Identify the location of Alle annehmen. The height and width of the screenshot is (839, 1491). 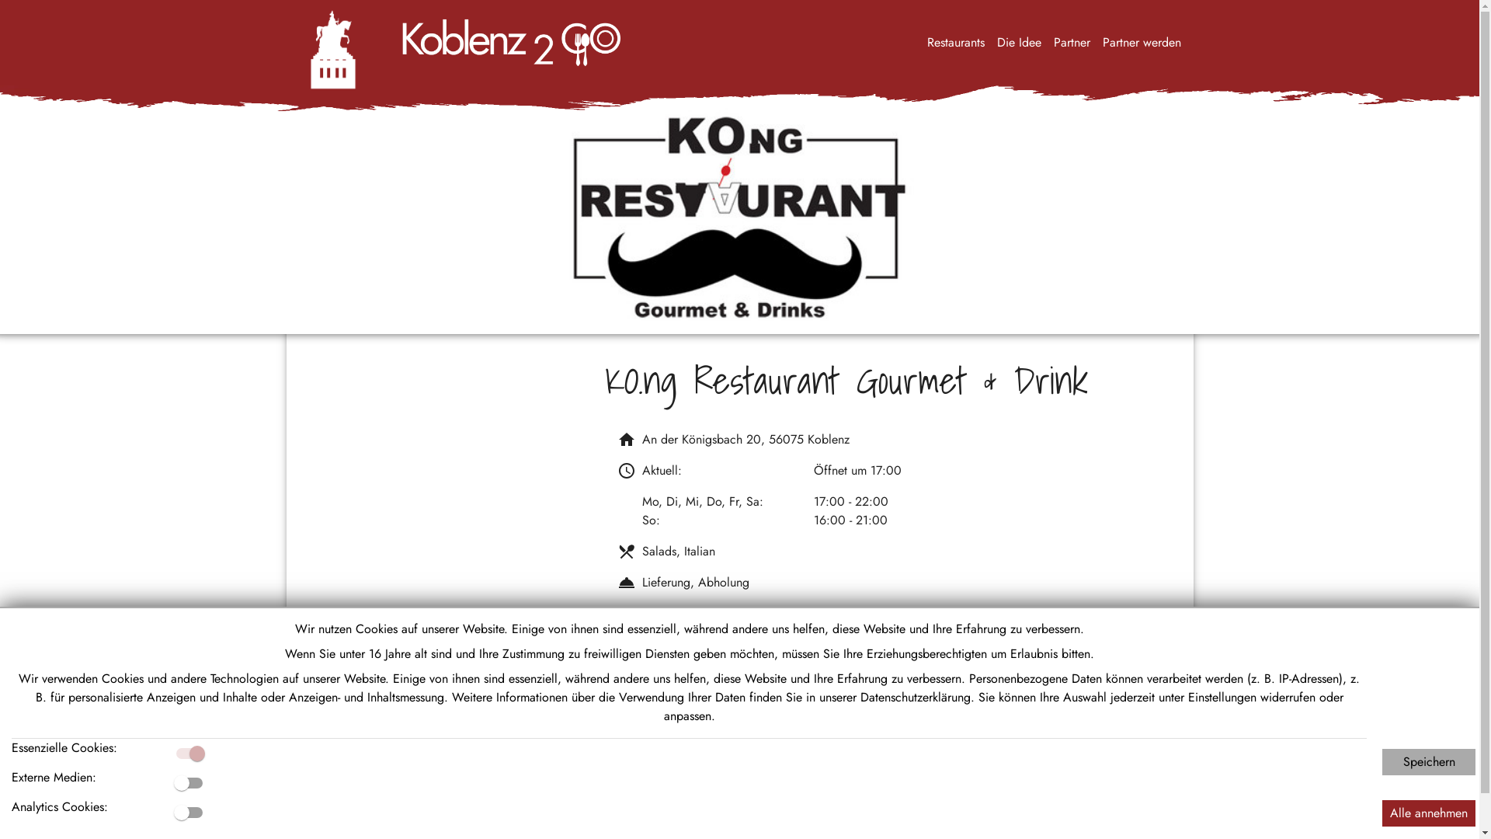
(1429, 813).